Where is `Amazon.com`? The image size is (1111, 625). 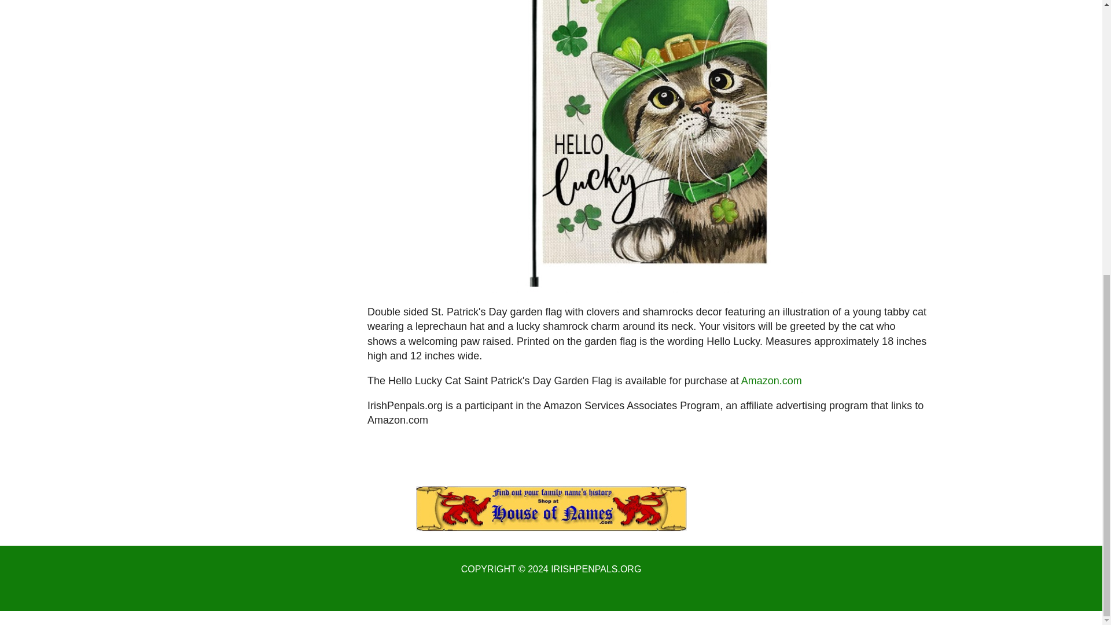
Amazon.com is located at coordinates (771, 381).